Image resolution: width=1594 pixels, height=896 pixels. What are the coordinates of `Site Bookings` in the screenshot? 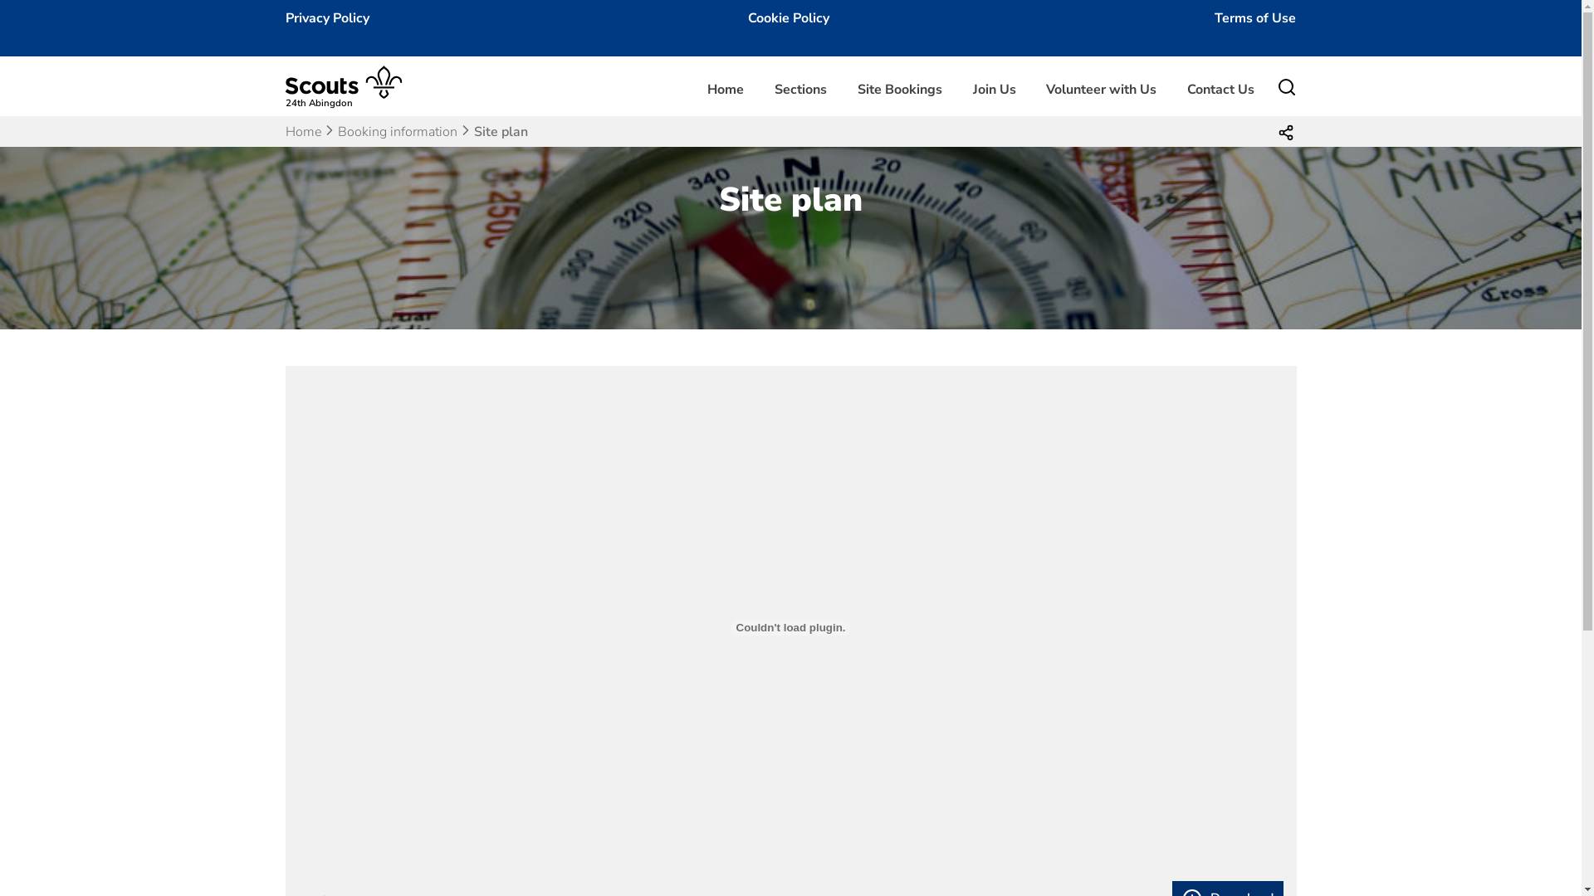 It's located at (900, 90).